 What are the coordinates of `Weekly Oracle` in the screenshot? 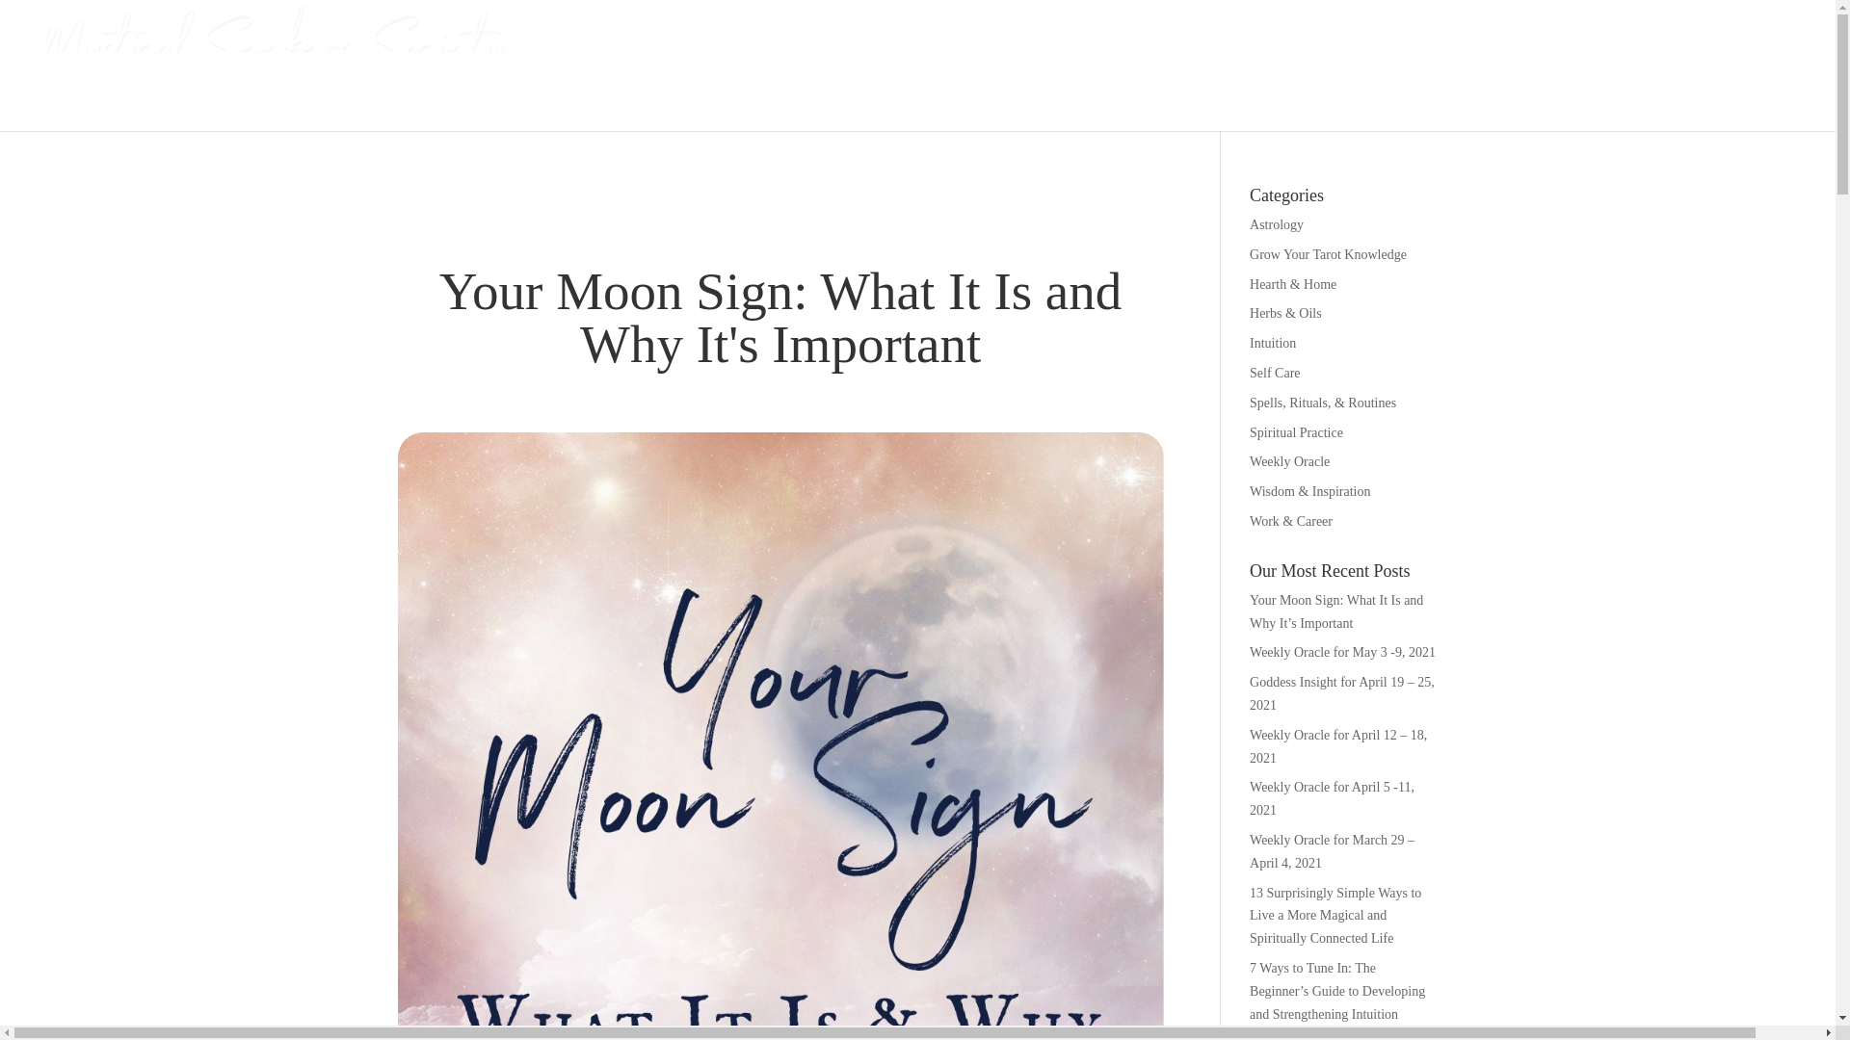 It's located at (1289, 461).